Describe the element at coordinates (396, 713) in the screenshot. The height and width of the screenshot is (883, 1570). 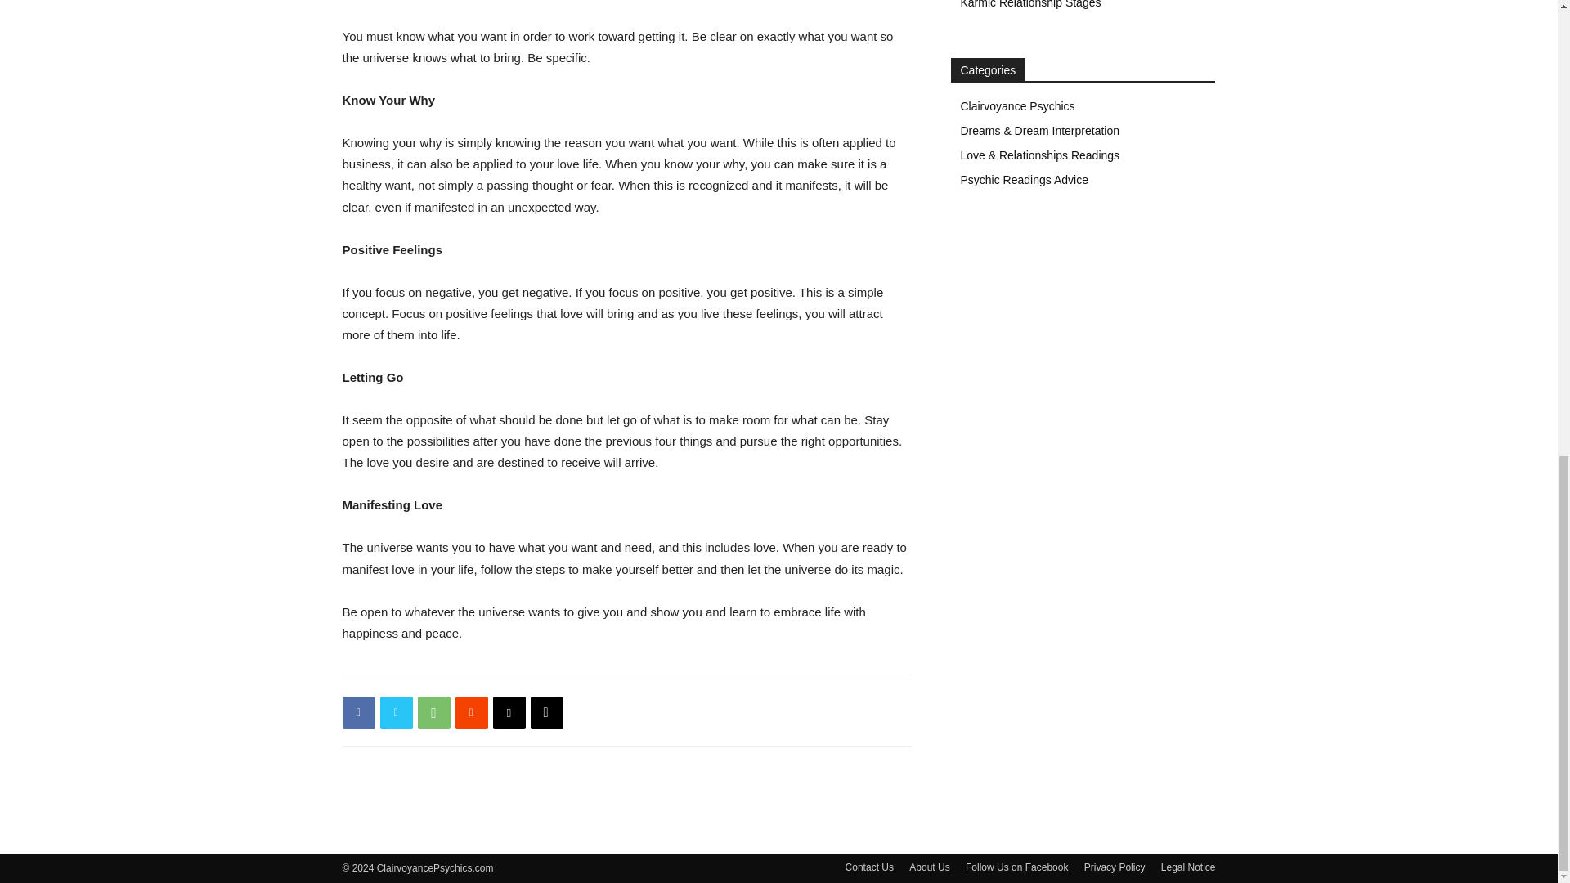
I see `Twitter` at that location.